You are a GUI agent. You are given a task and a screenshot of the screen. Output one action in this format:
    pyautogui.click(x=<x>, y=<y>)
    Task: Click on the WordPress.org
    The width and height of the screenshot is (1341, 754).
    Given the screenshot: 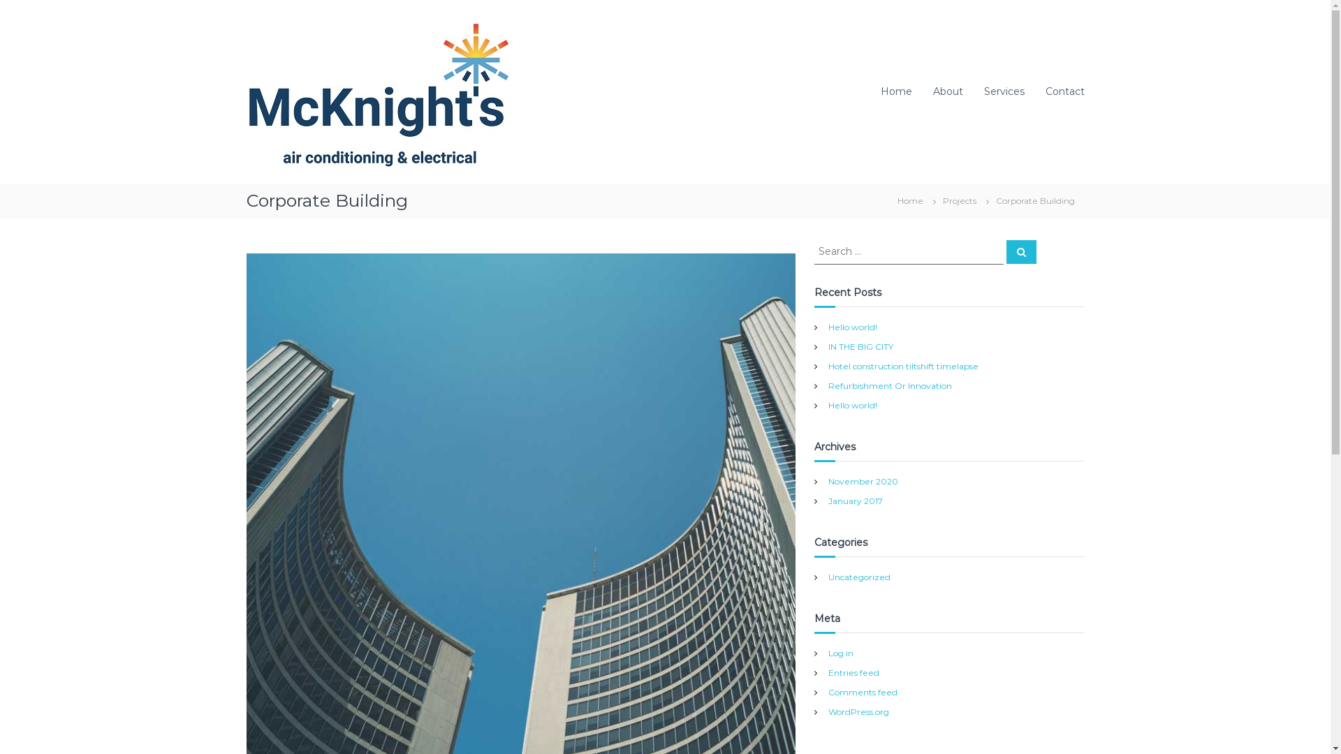 What is the action you would take?
    pyautogui.click(x=859, y=712)
    